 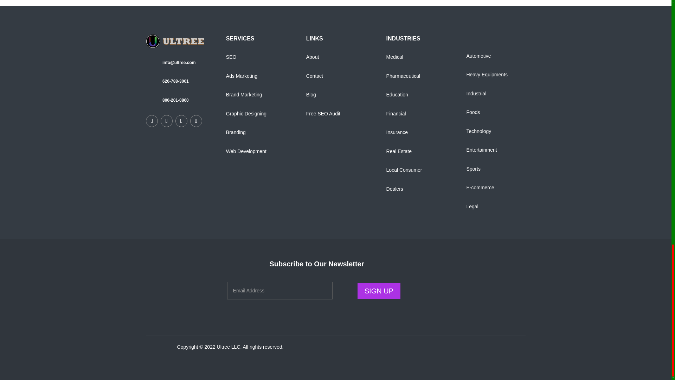 I want to click on Follow on Facebook, so click(x=152, y=121).